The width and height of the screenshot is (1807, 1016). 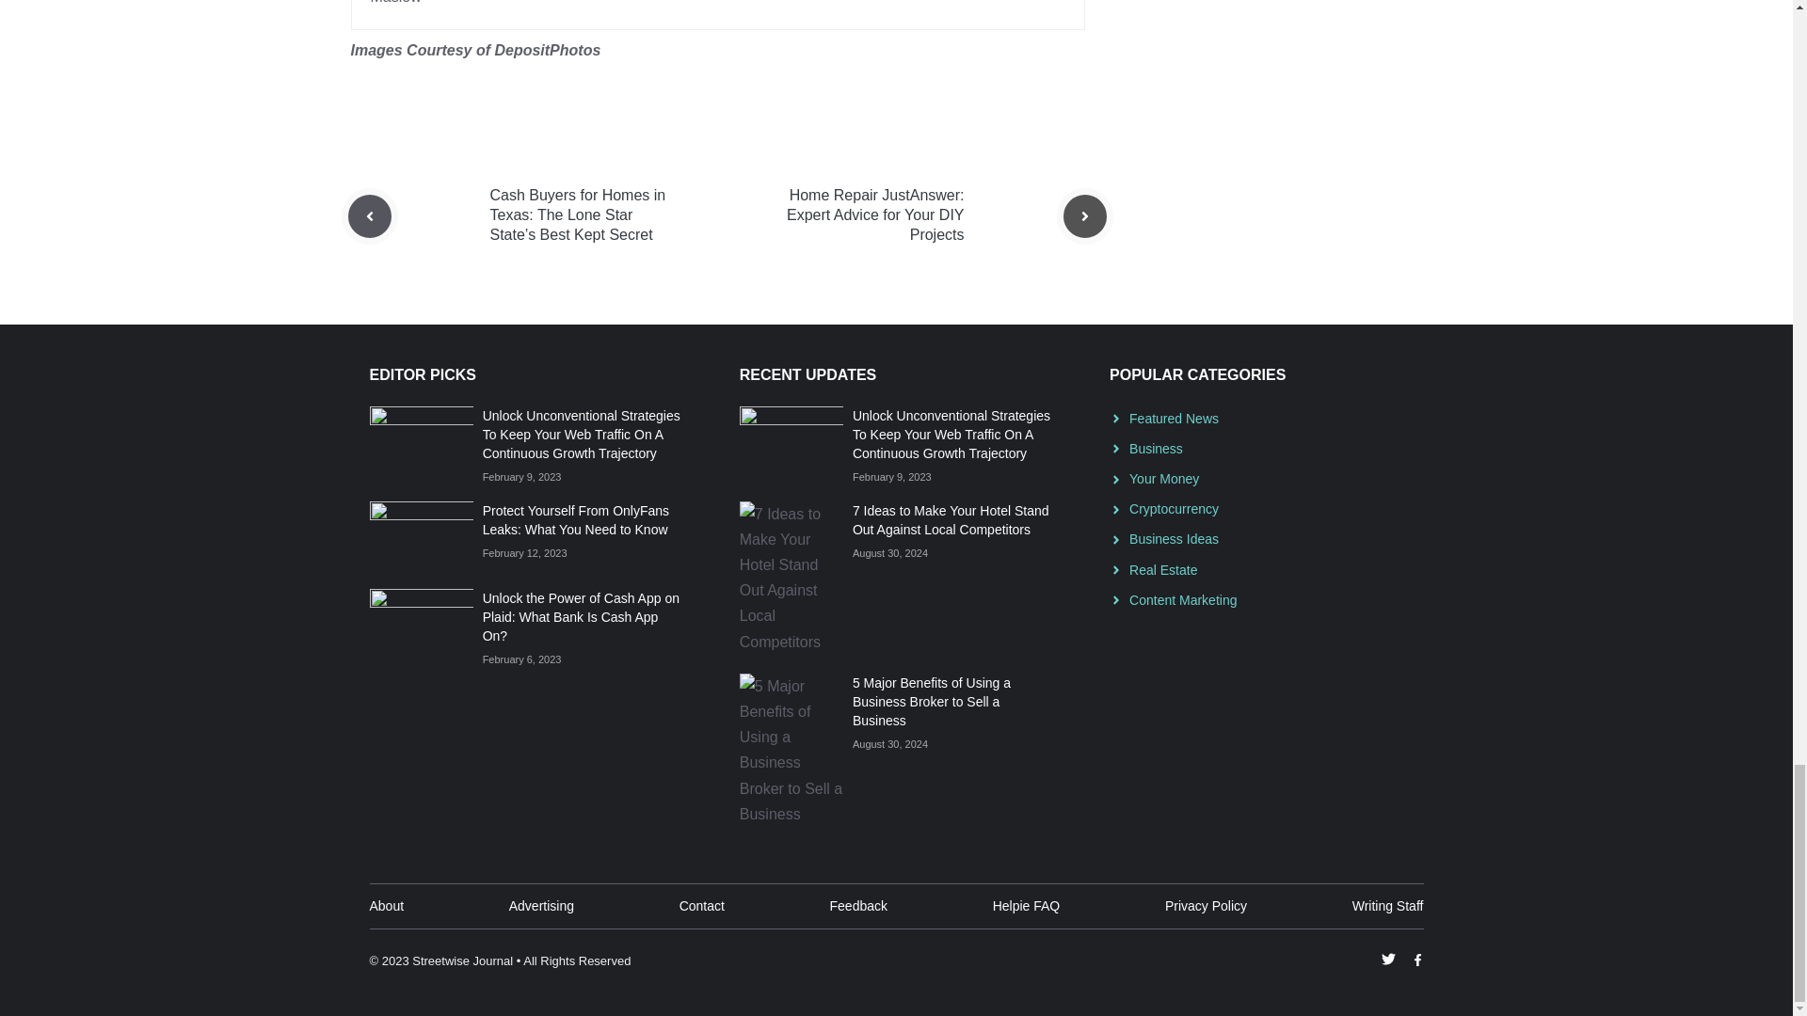 I want to click on Protect Yourself From OnlyFans Leaks: What You Need to Know, so click(x=575, y=519).